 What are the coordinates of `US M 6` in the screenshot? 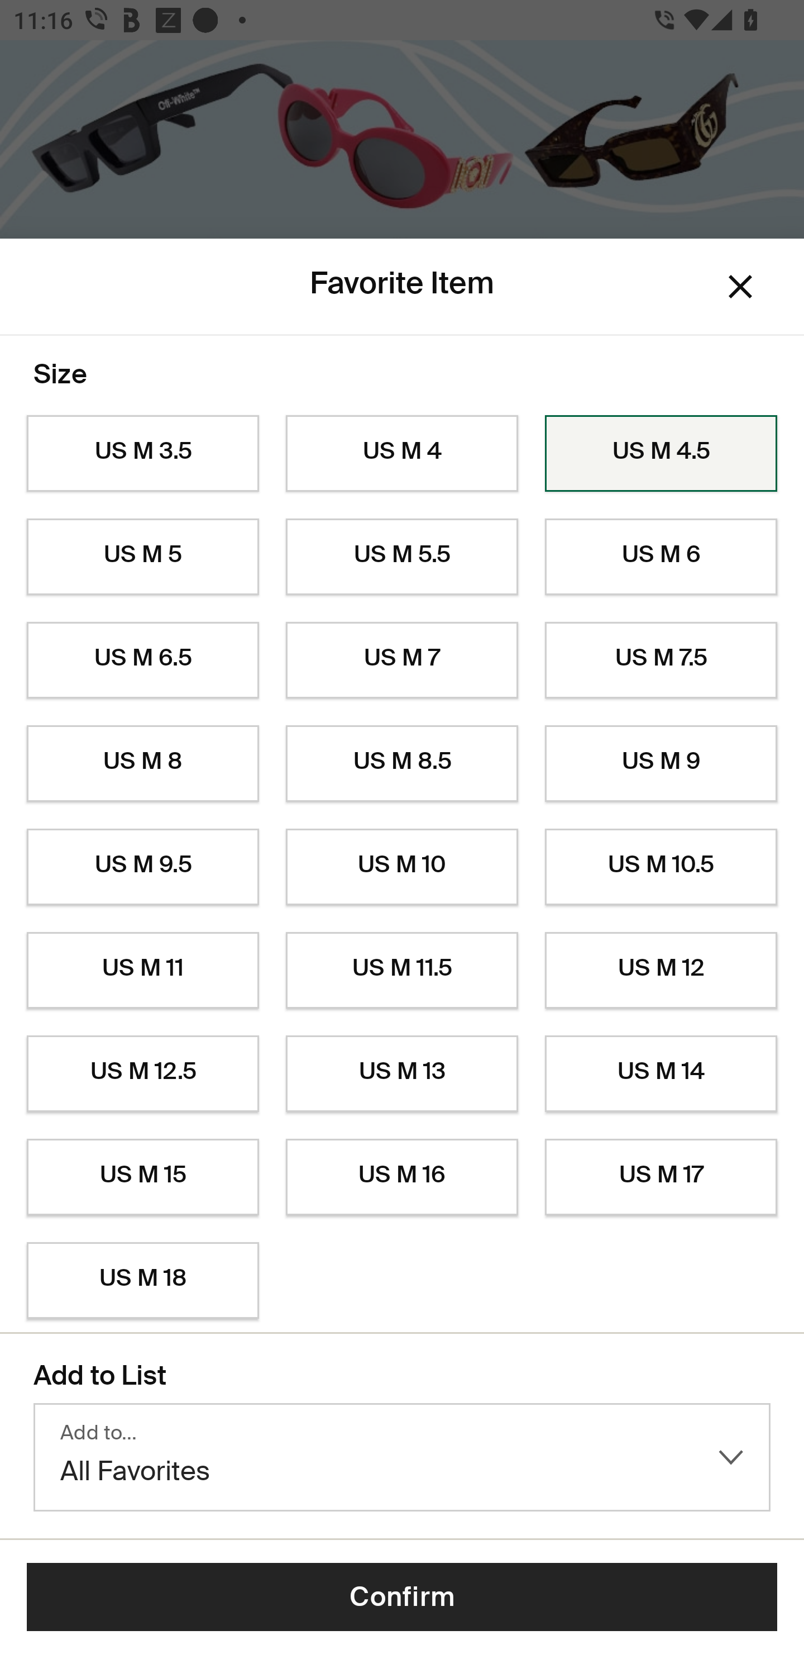 It's located at (661, 557).